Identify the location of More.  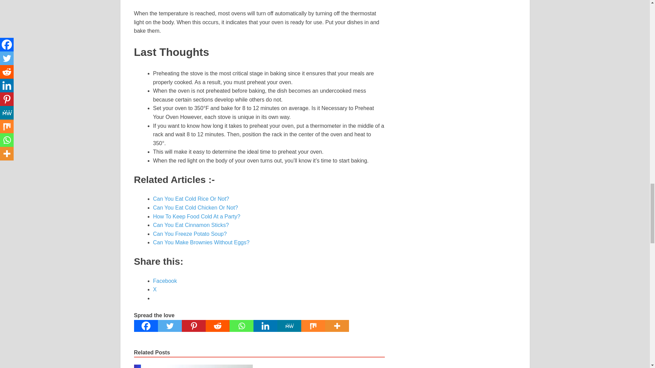
(336, 326).